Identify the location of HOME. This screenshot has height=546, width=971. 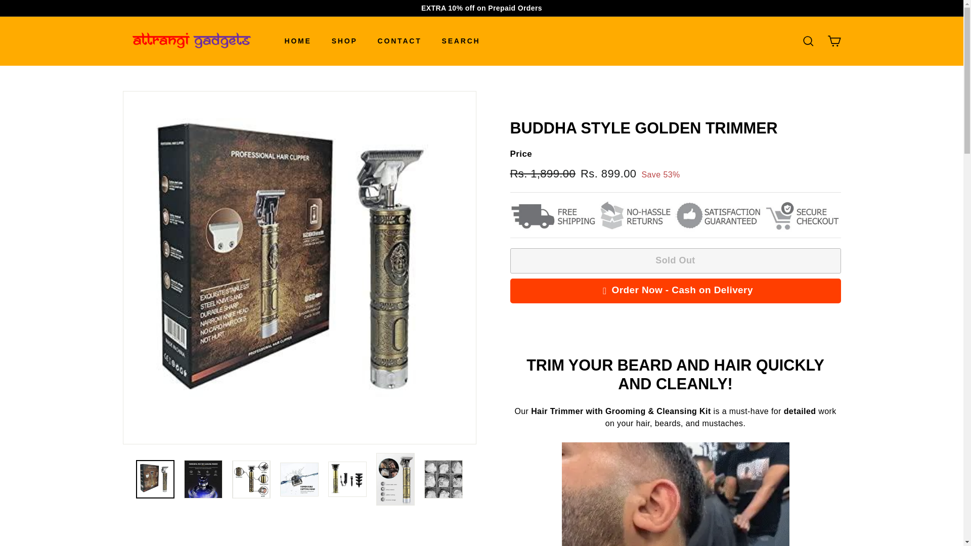
(297, 41).